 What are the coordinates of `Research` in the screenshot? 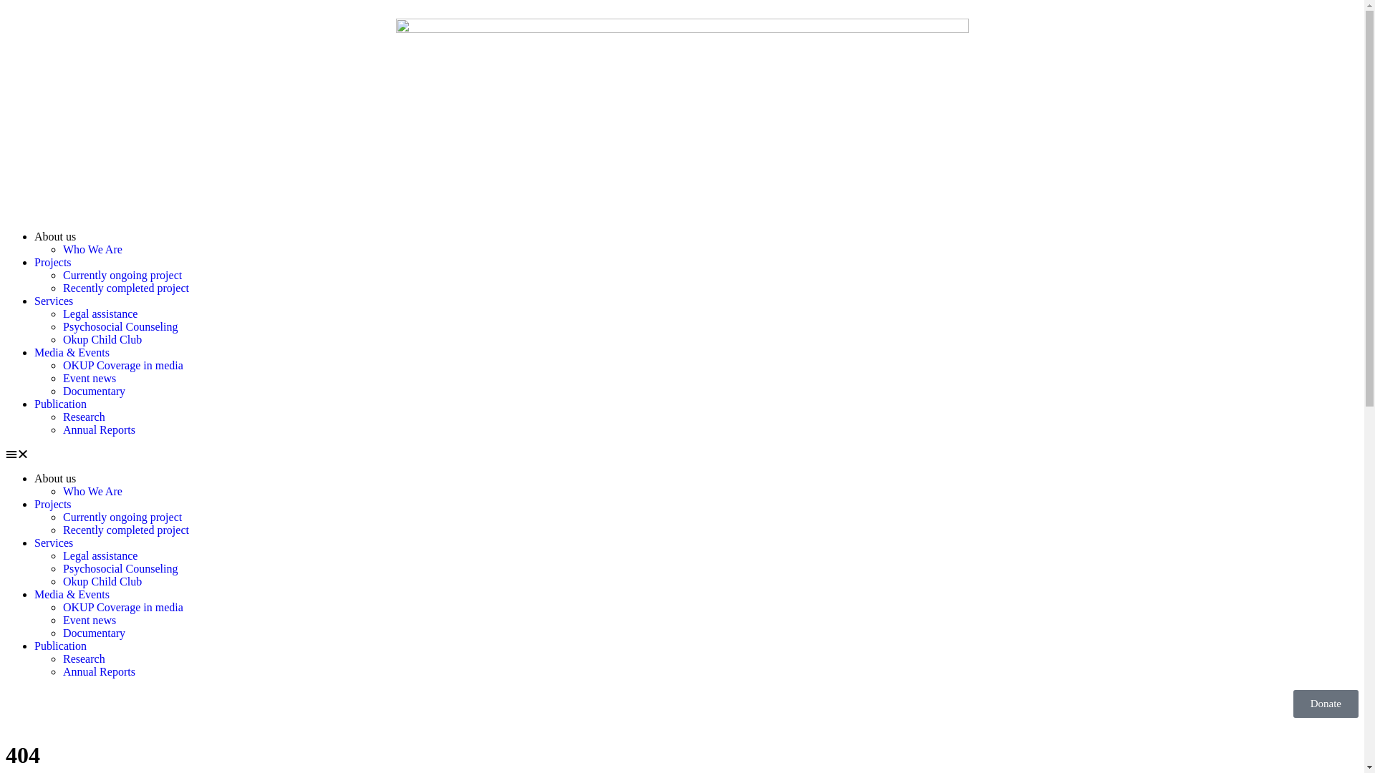 It's located at (85, 658).